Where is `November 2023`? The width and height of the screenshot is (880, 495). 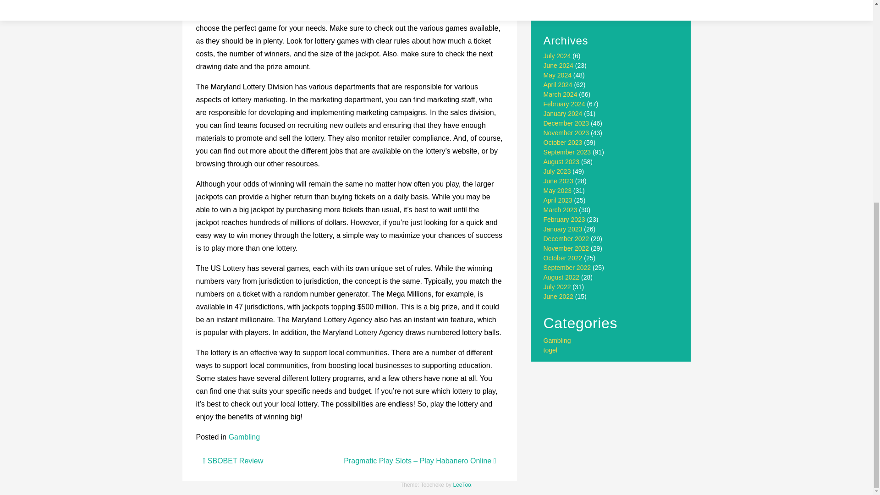
November 2023 is located at coordinates (566, 133).